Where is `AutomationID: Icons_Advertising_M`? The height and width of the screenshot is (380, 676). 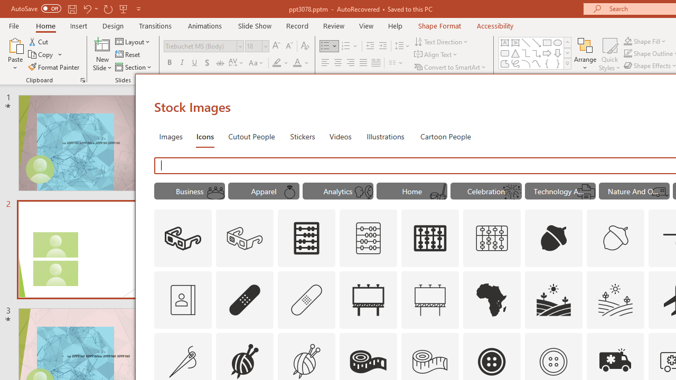
AutomationID: Icons_Advertising_M is located at coordinates (430, 300).